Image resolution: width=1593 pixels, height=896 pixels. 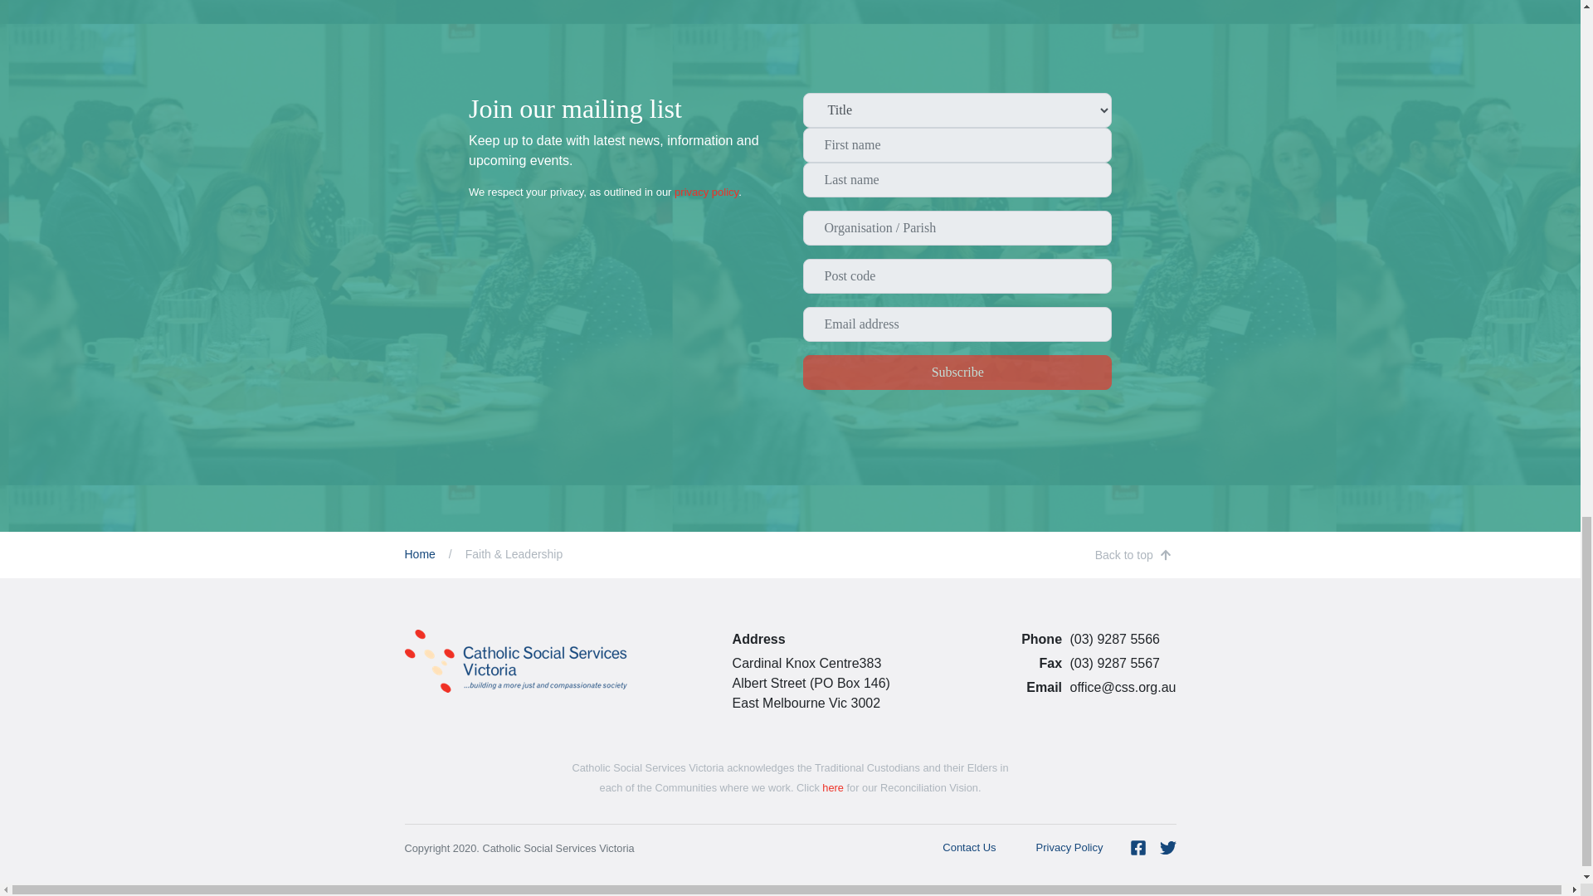 What do you see at coordinates (957, 372) in the screenshot?
I see `Subscribe` at bounding box center [957, 372].